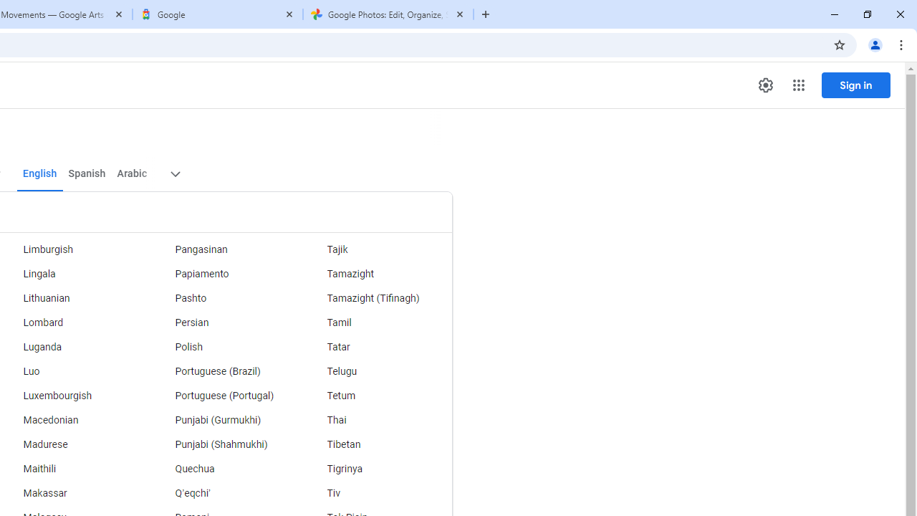  What do you see at coordinates (224, 396) in the screenshot?
I see `Portuguese (Portugal)` at bounding box center [224, 396].